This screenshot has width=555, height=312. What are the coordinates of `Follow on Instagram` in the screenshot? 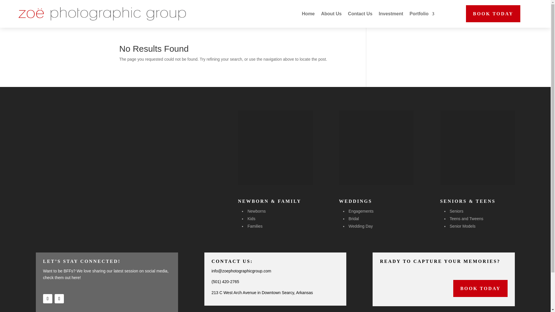 It's located at (59, 299).